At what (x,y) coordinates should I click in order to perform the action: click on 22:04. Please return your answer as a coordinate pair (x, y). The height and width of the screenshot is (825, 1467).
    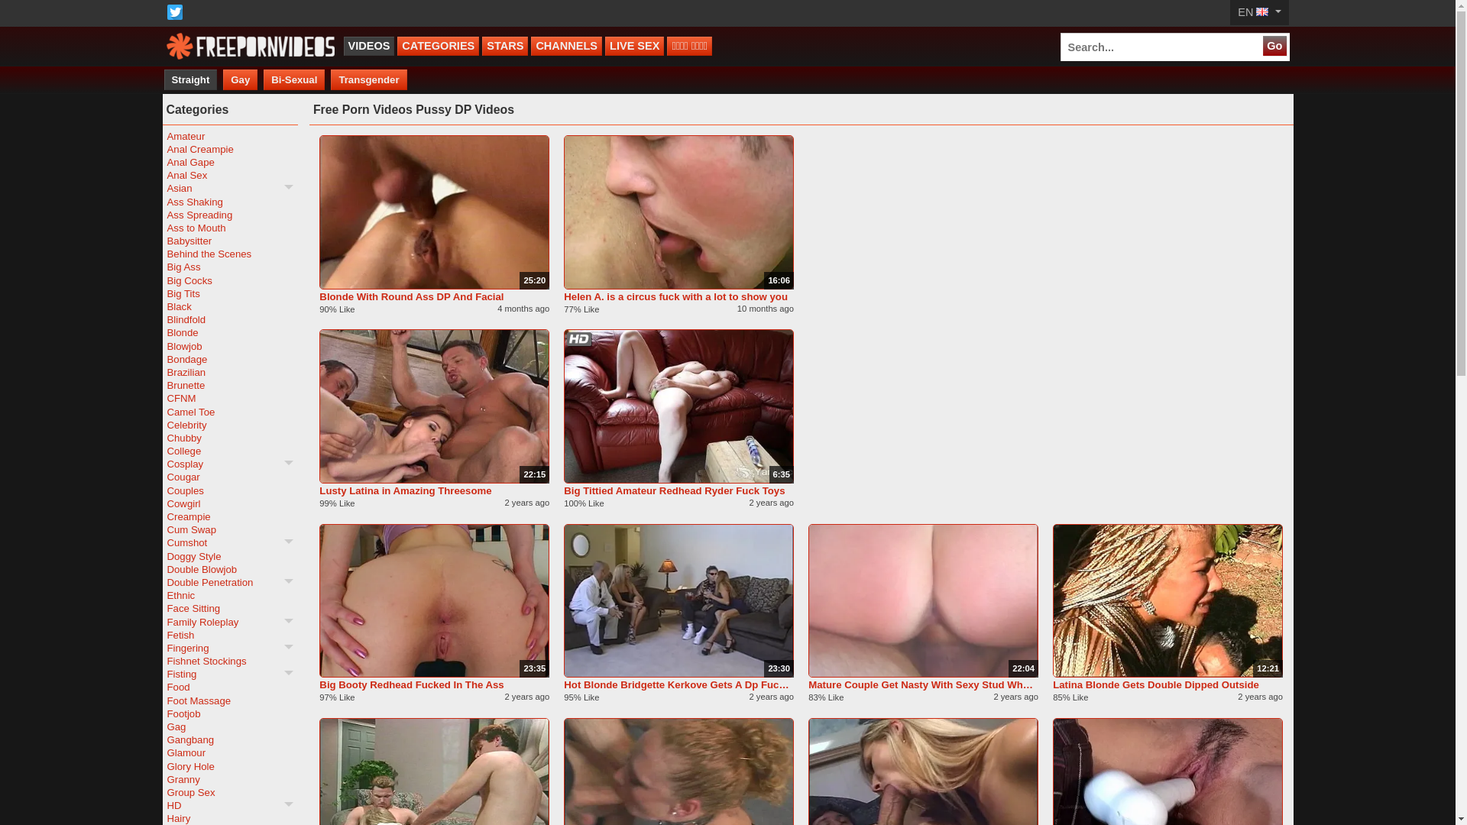
    Looking at the image, I should click on (923, 601).